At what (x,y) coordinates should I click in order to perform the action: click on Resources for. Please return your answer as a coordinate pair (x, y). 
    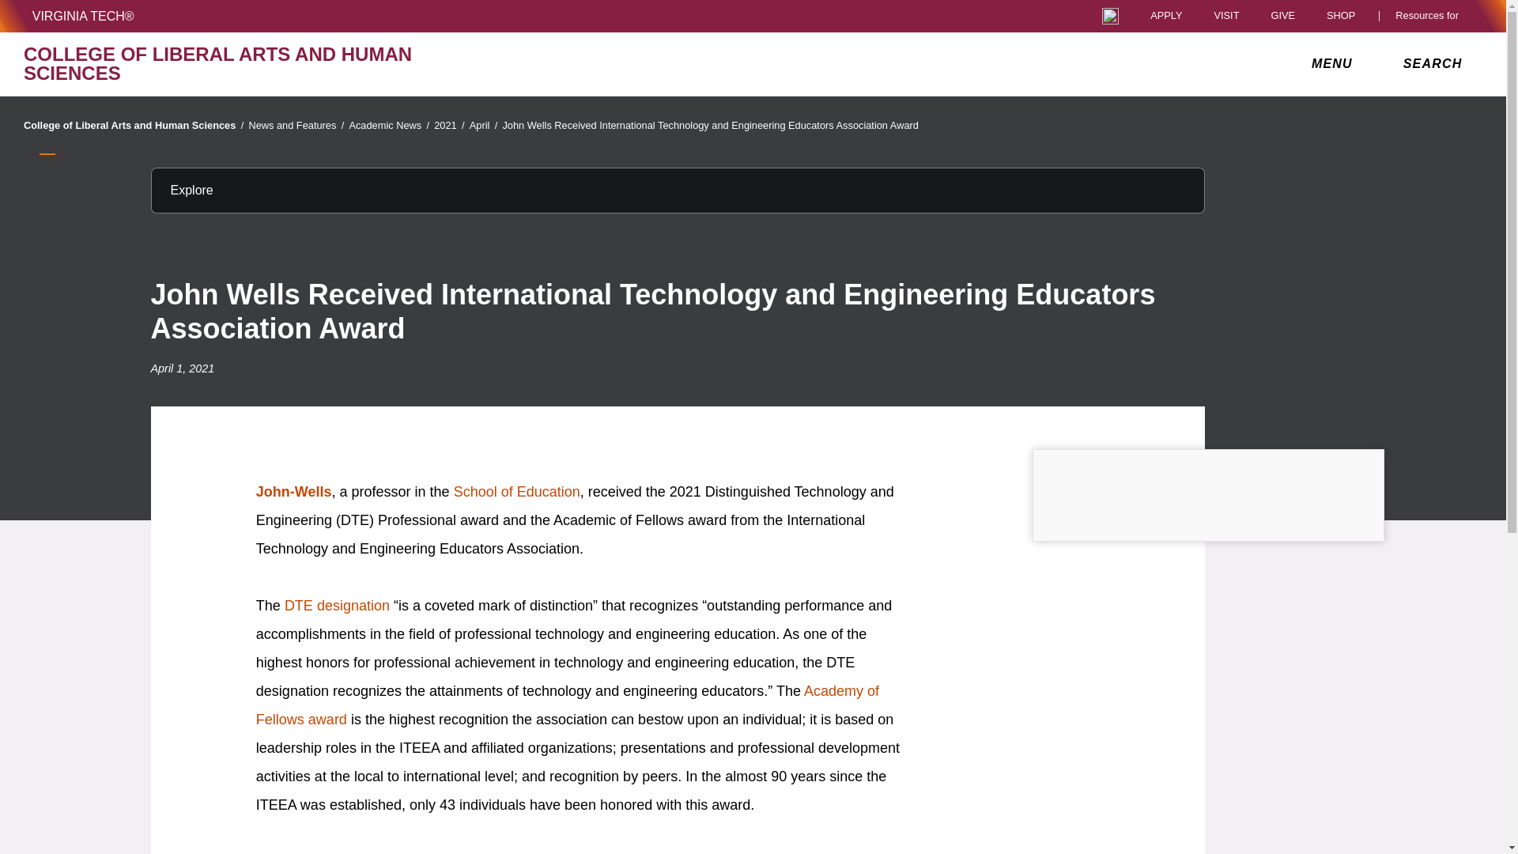
    Looking at the image, I should click on (1430, 16).